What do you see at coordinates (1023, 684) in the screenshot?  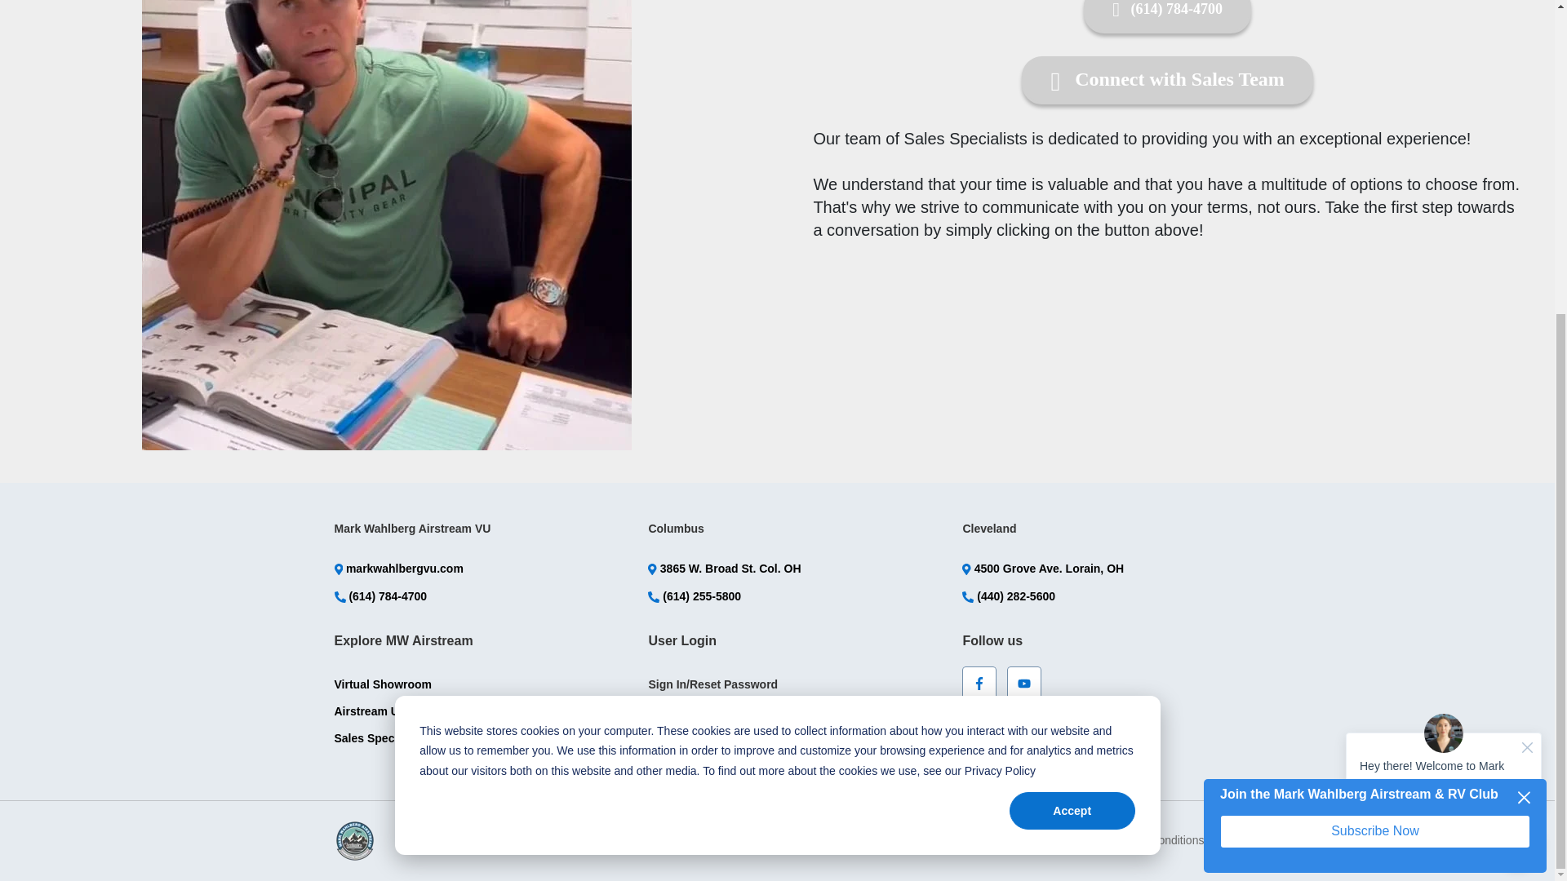 I see `youtube icon` at bounding box center [1023, 684].